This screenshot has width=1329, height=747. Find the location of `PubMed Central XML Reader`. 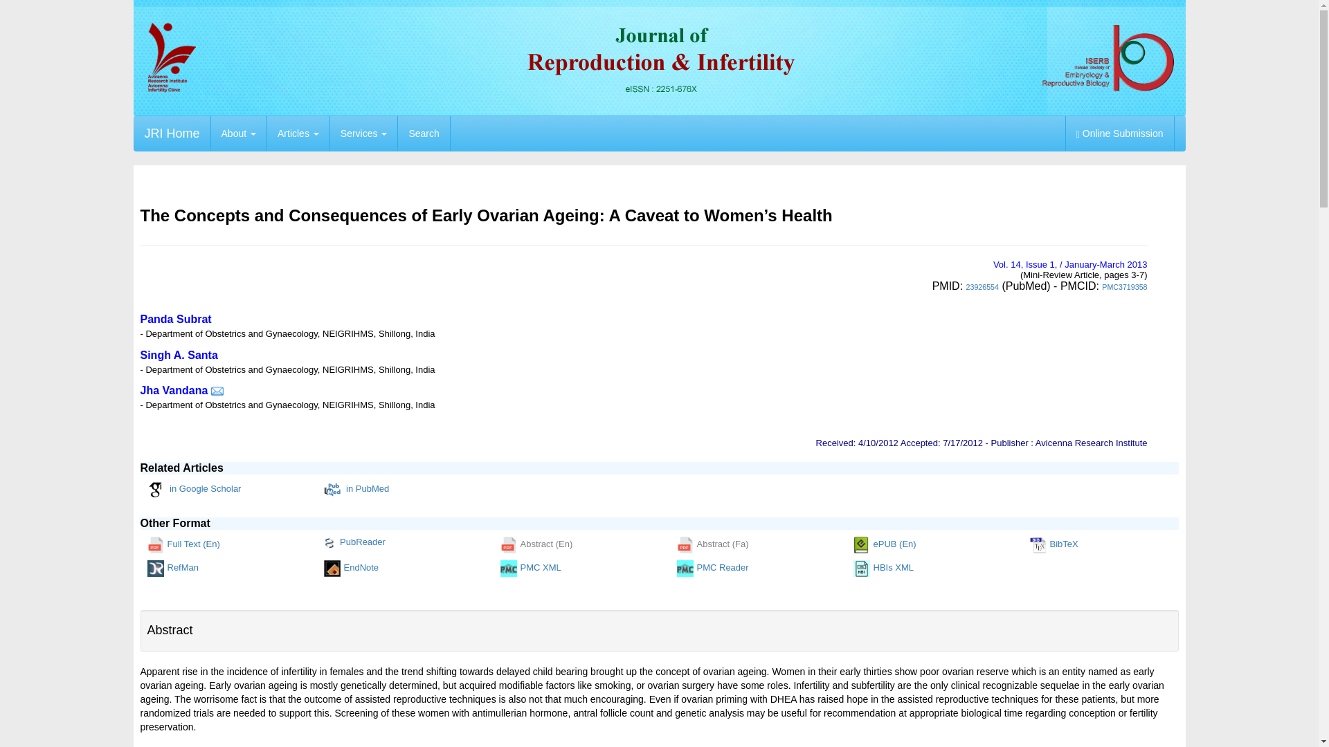

PubMed Central XML Reader is located at coordinates (724, 569).